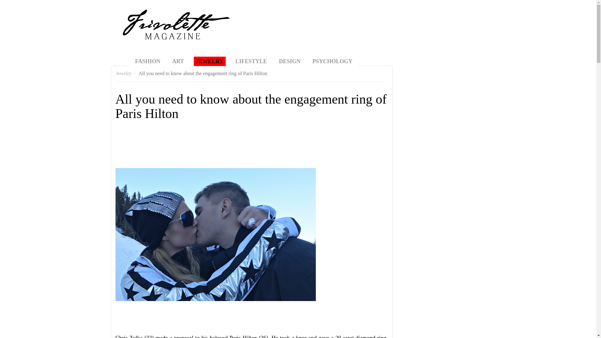 The image size is (601, 338). I want to click on JEWELRY, so click(210, 61).